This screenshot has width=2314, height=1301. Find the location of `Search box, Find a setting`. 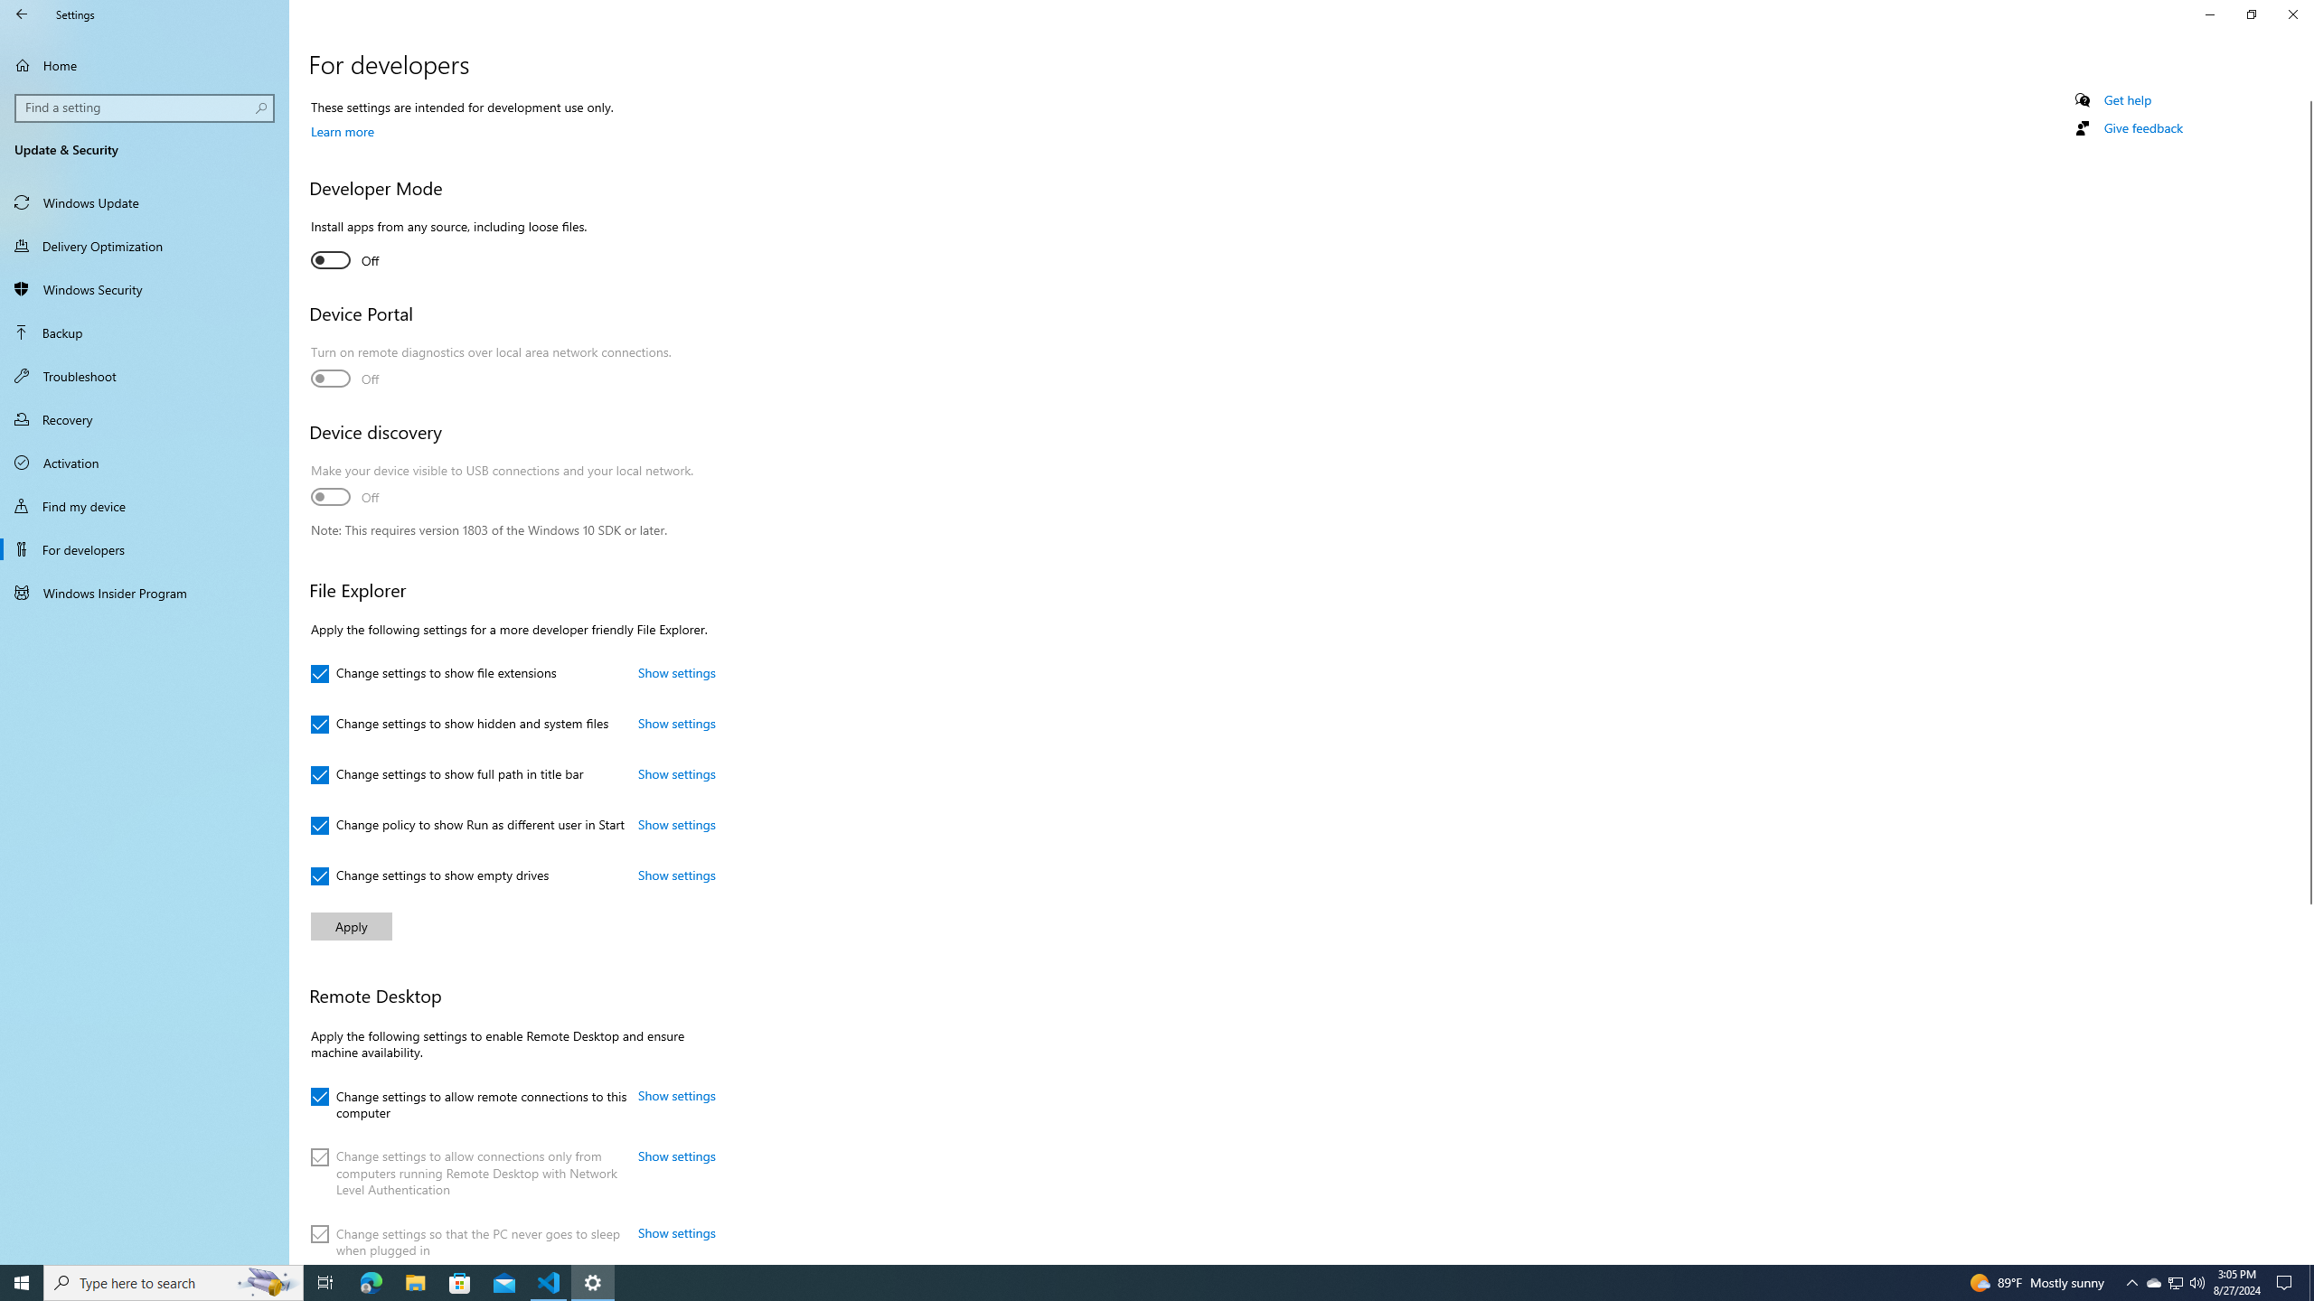

Search box, Find a setting is located at coordinates (146, 108).